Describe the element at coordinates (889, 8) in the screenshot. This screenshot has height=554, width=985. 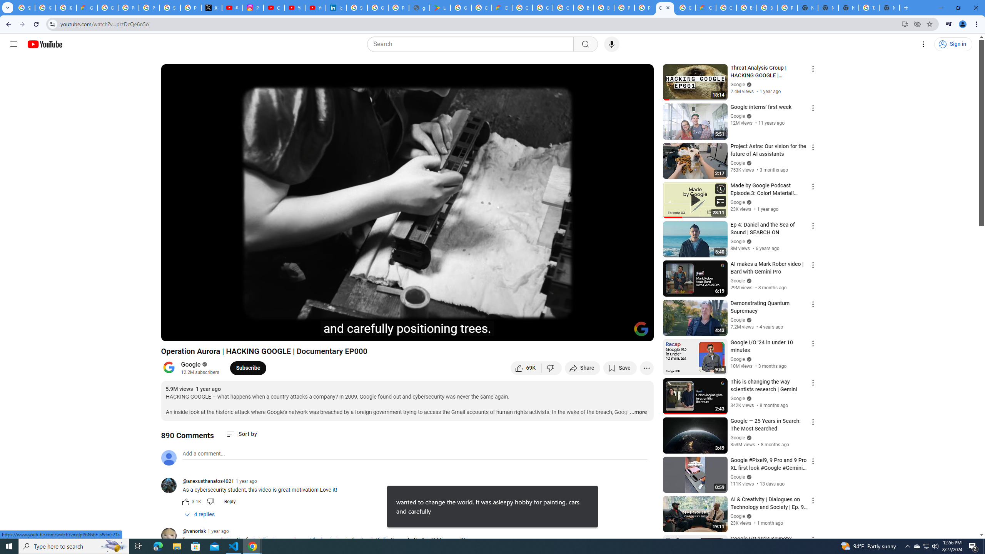
I see `New Tab` at that location.